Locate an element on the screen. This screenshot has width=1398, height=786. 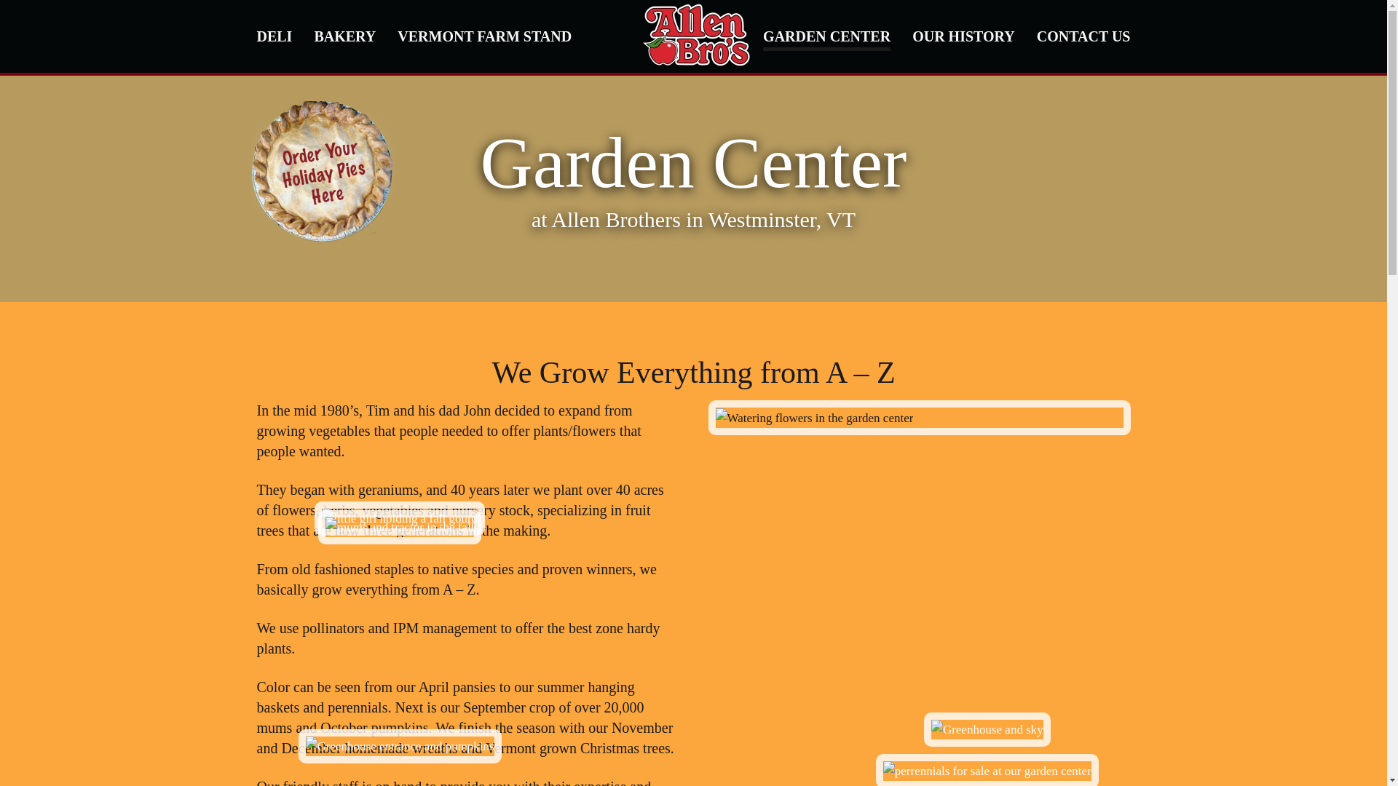
OUR HISTORY is located at coordinates (963, 36).